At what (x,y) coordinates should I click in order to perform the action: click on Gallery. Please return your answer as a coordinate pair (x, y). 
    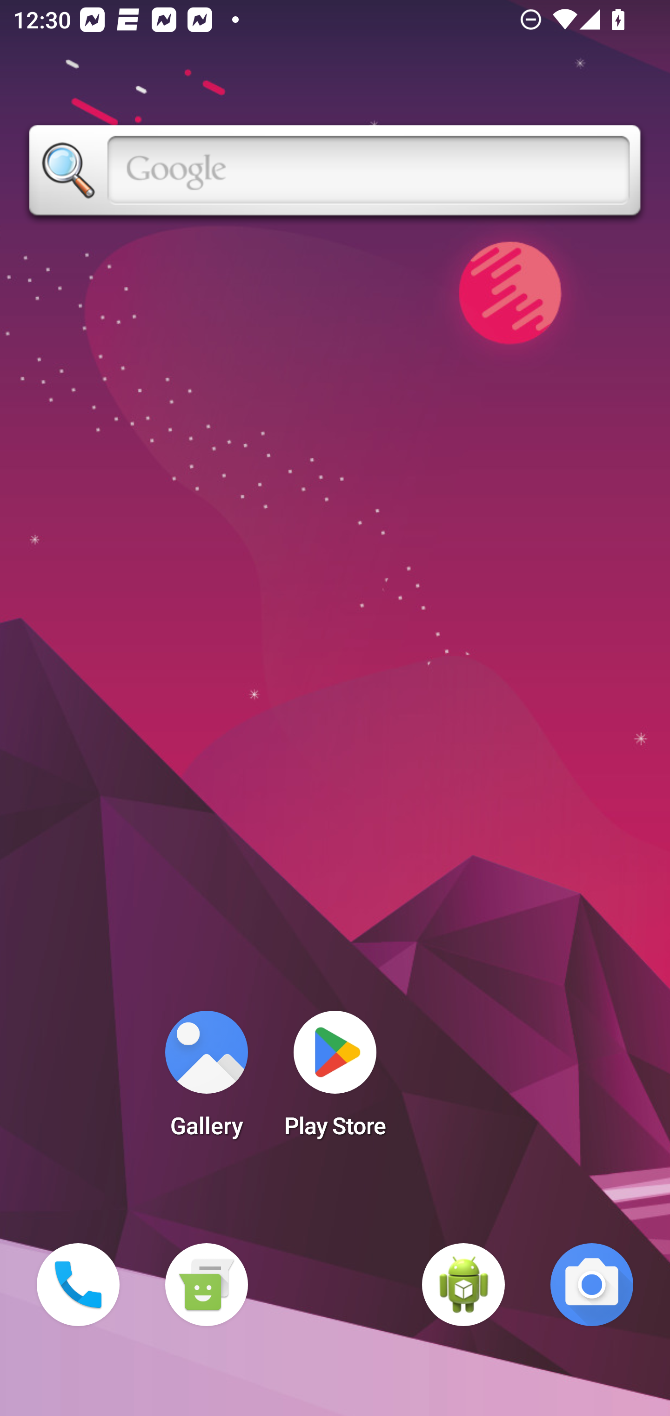
    Looking at the image, I should click on (206, 1080).